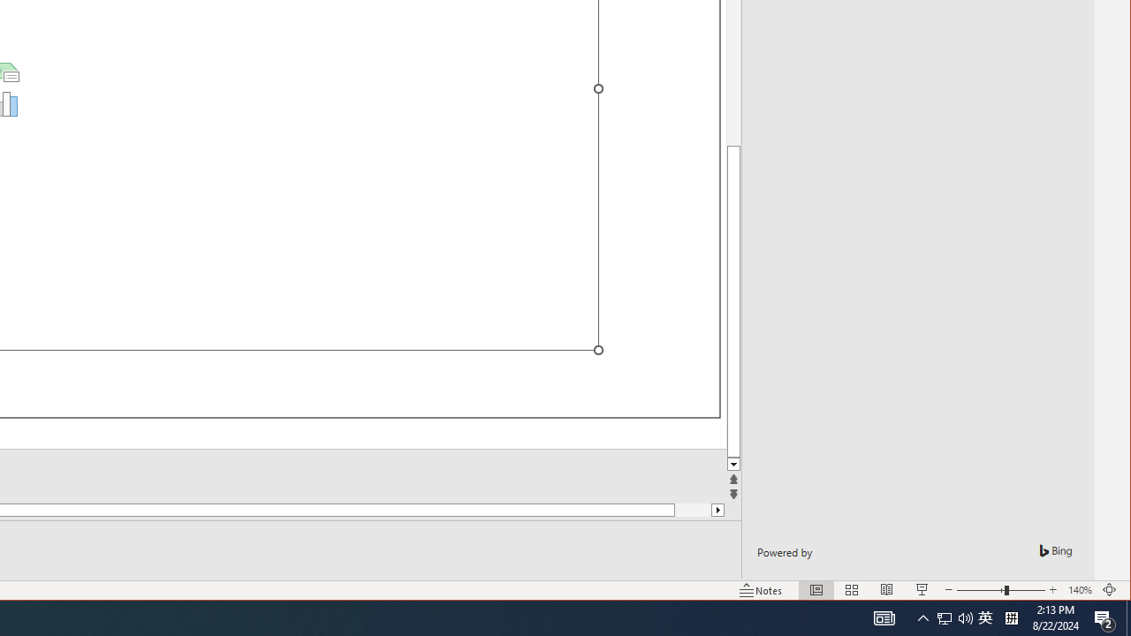 The width and height of the screenshot is (1131, 636). Describe the element at coordinates (761, 590) in the screenshot. I see `Notes ` at that location.